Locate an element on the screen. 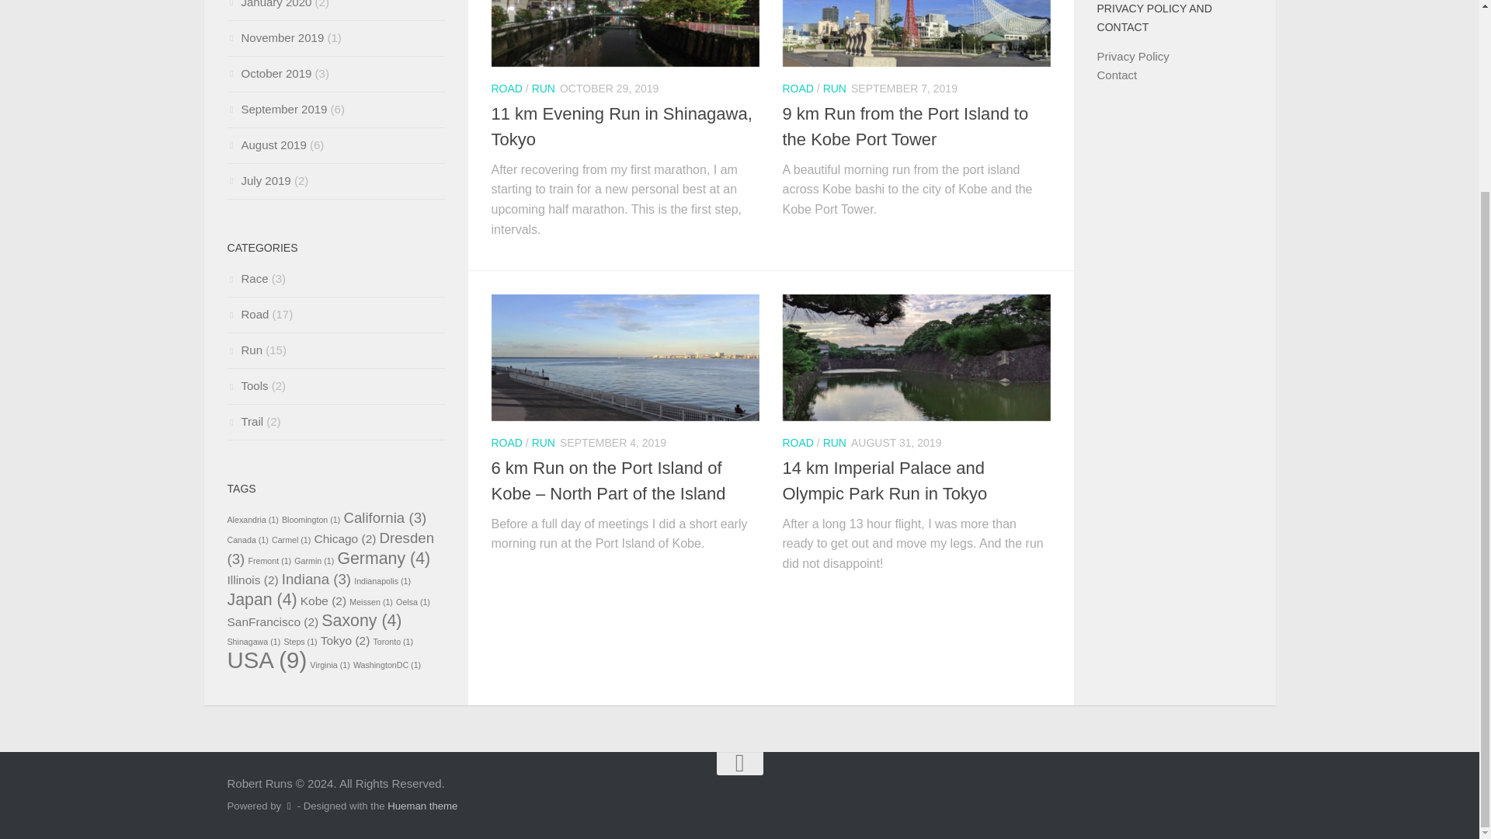 The width and height of the screenshot is (1491, 839). RUN is located at coordinates (544, 89).